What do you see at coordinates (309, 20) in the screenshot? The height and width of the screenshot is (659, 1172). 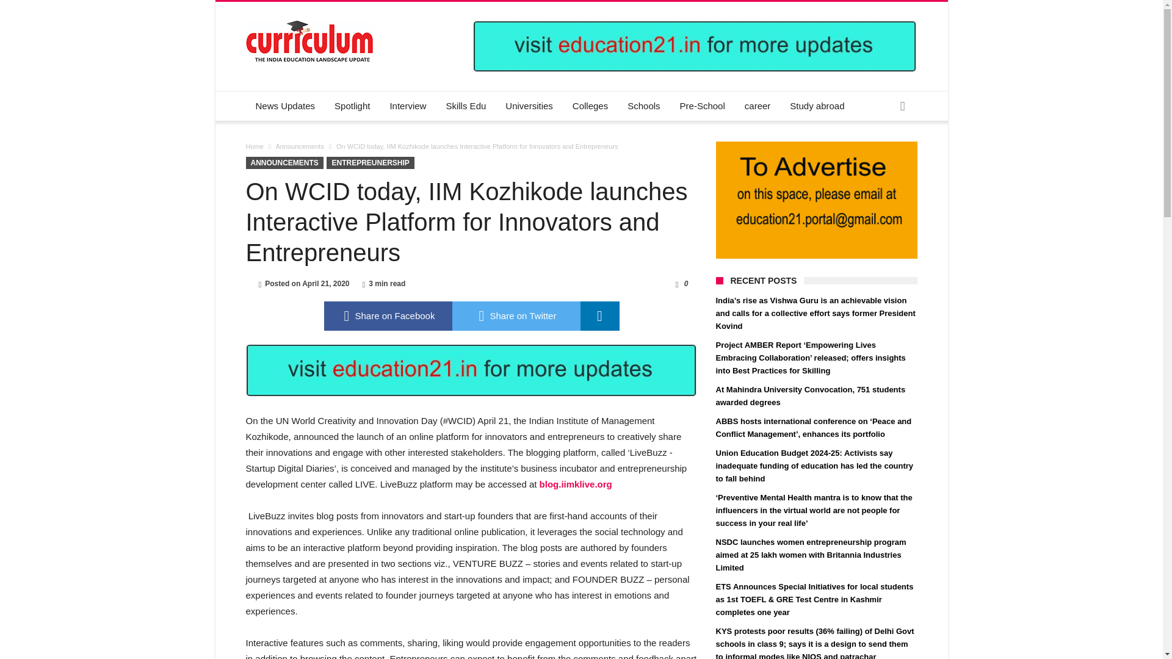 I see `Curriculum Magazine` at bounding box center [309, 20].